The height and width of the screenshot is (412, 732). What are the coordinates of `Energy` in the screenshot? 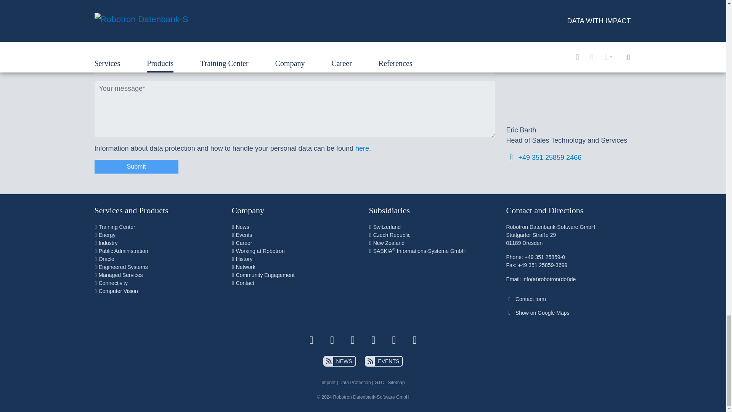 It's located at (107, 235).